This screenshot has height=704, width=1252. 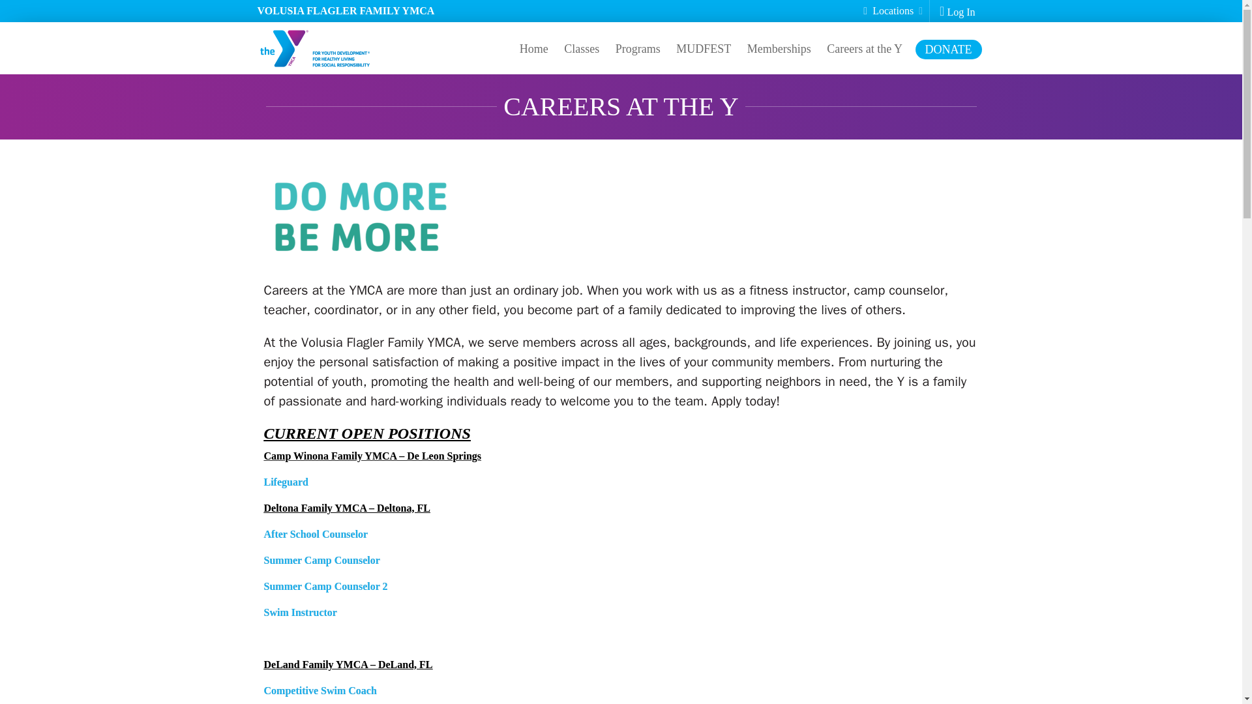 What do you see at coordinates (582, 49) in the screenshot?
I see `Classes` at bounding box center [582, 49].